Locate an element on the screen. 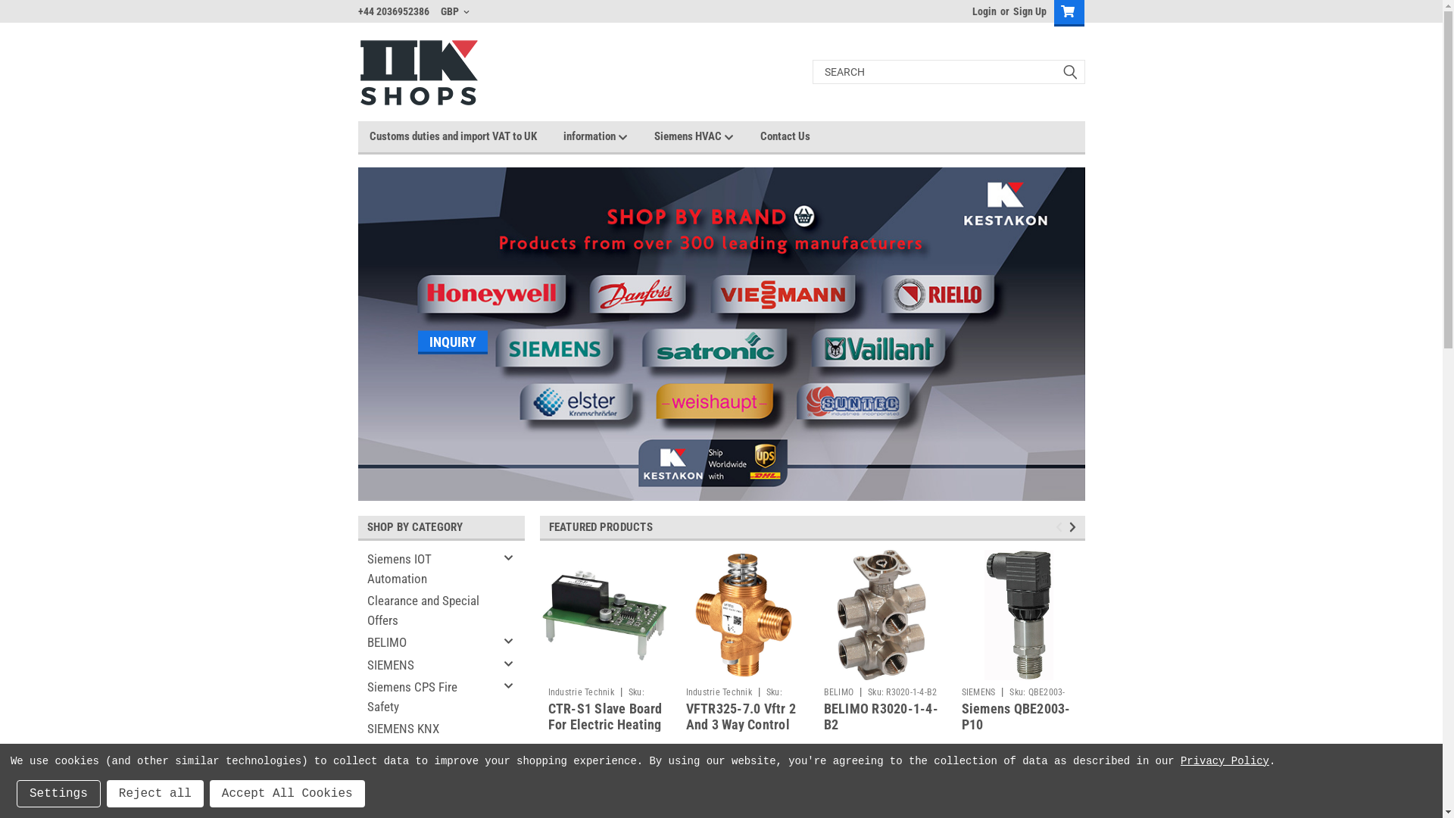 This screenshot has width=1454, height=818. Industrie Technik is located at coordinates (429, 752).